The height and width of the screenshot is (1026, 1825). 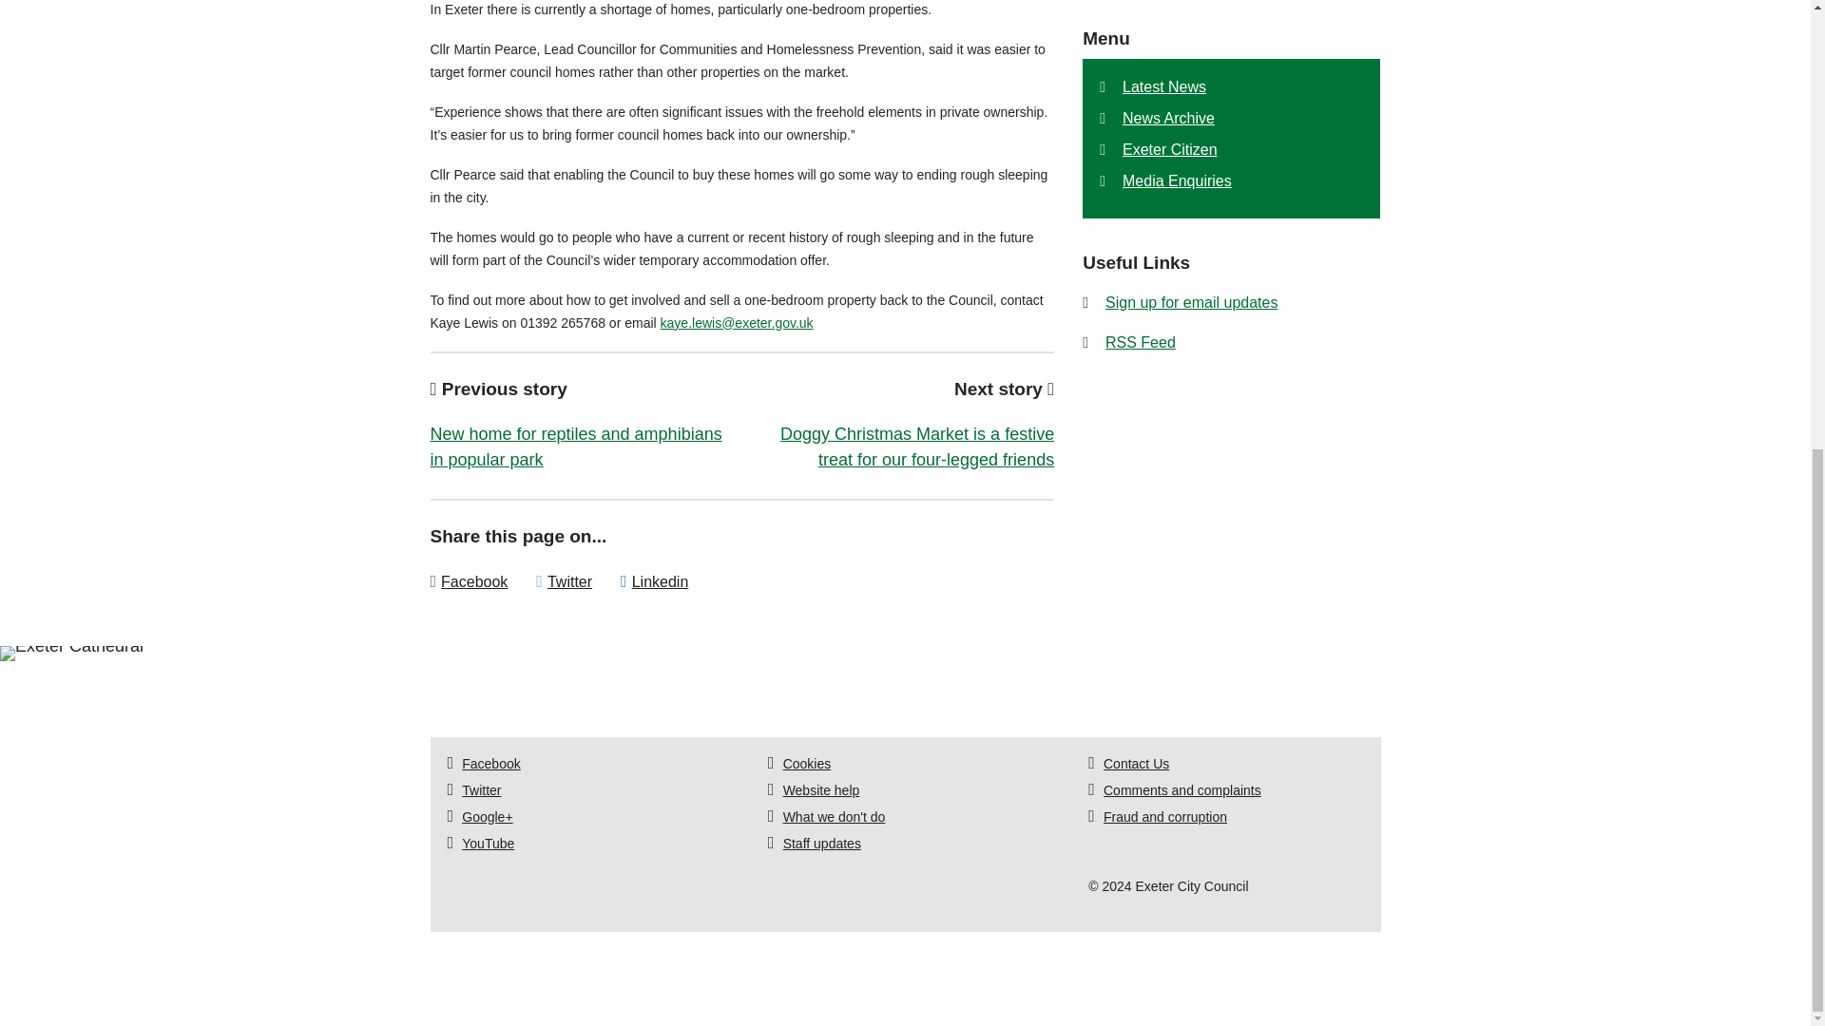 What do you see at coordinates (1137, 764) in the screenshot?
I see `Contact Us` at bounding box center [1137, 764].